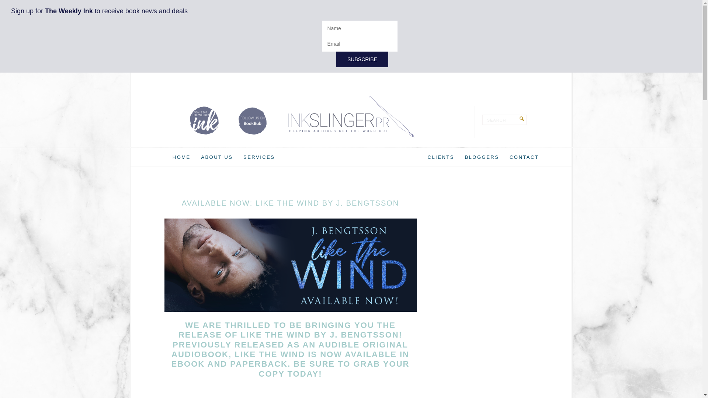 The width and height of the screenshot is (708, 398). I want to click on CONTACT, so click(524, 157).